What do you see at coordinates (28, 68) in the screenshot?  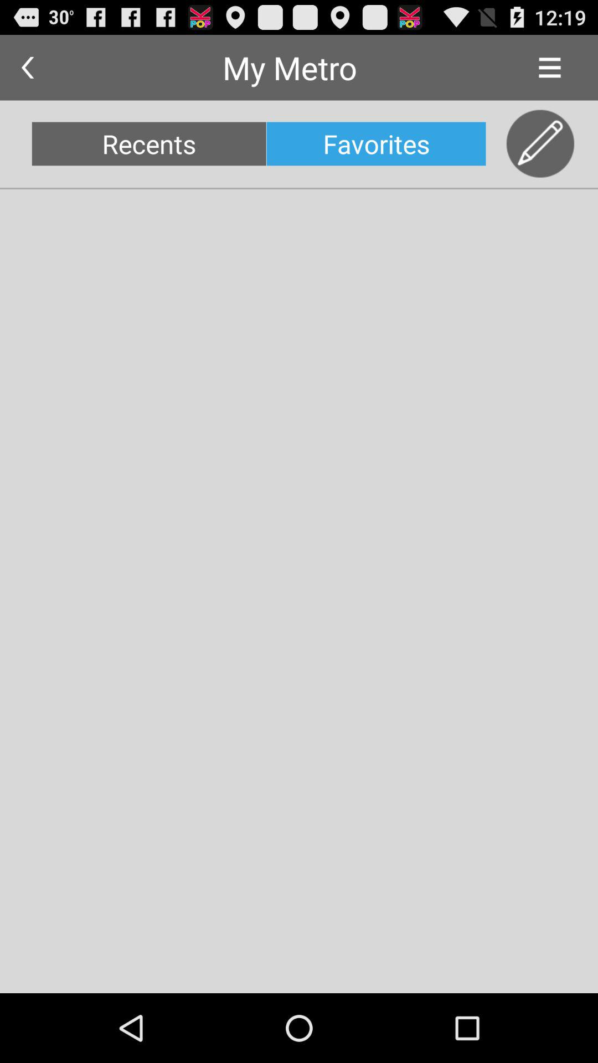 I see `launch the item above recents item` at bounding box center [28, 68].